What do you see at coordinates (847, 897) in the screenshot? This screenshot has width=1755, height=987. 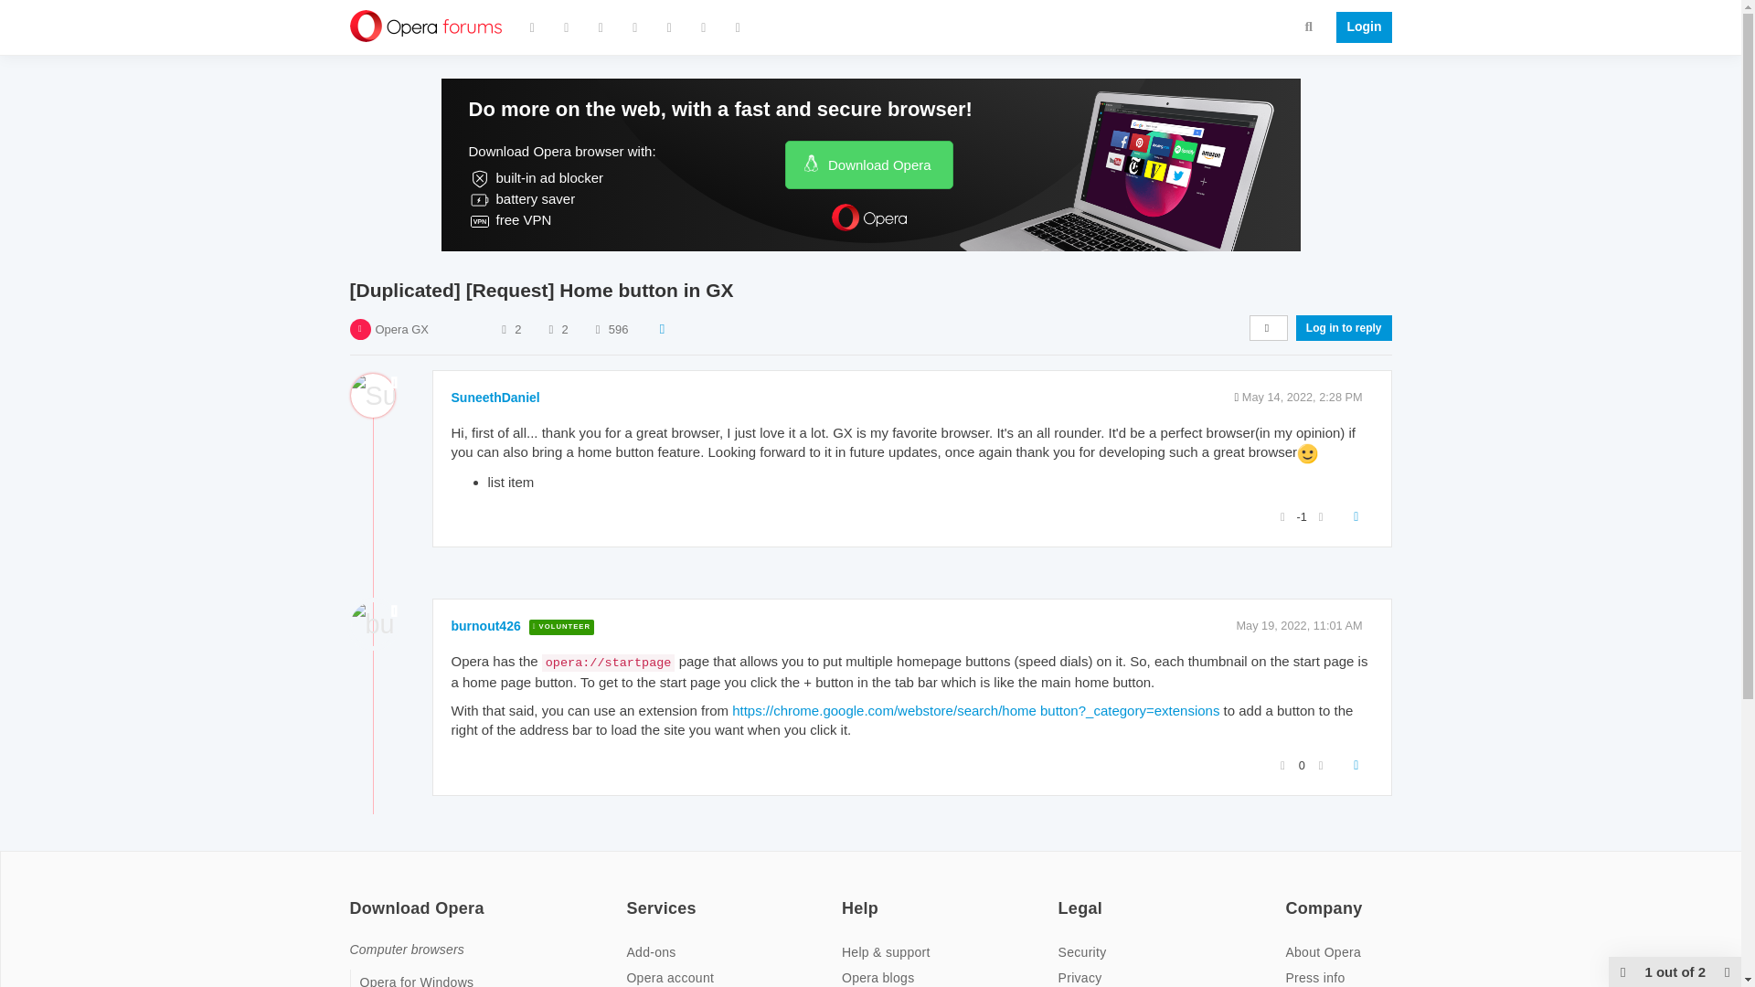 I see `on` at bounding box center [847, 897].